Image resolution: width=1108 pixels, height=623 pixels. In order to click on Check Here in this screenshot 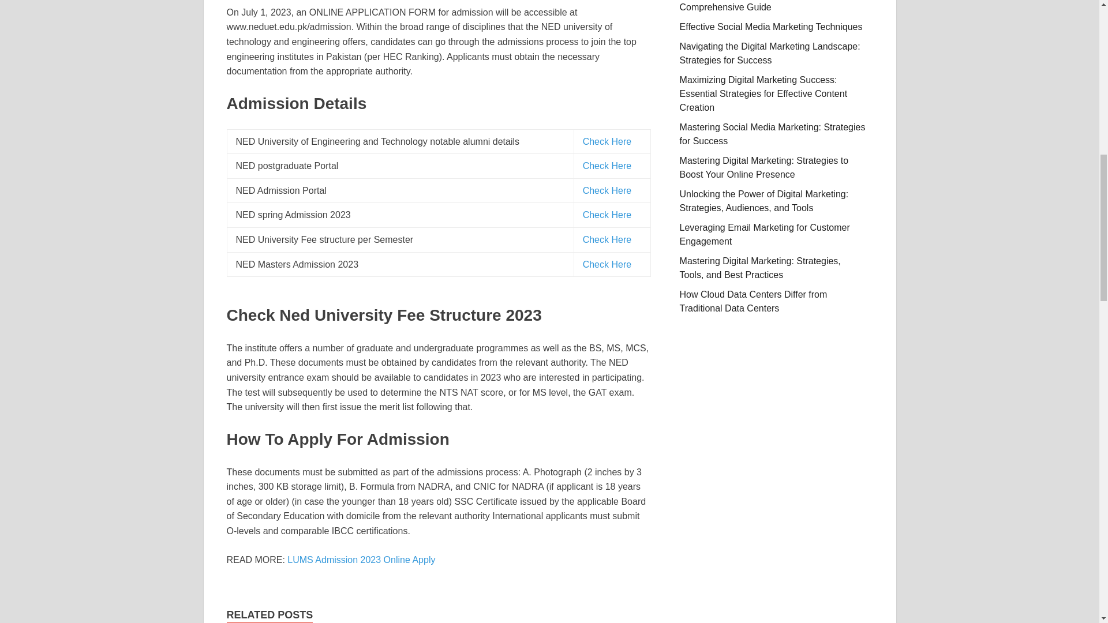, I will do `click(607, 240)`.